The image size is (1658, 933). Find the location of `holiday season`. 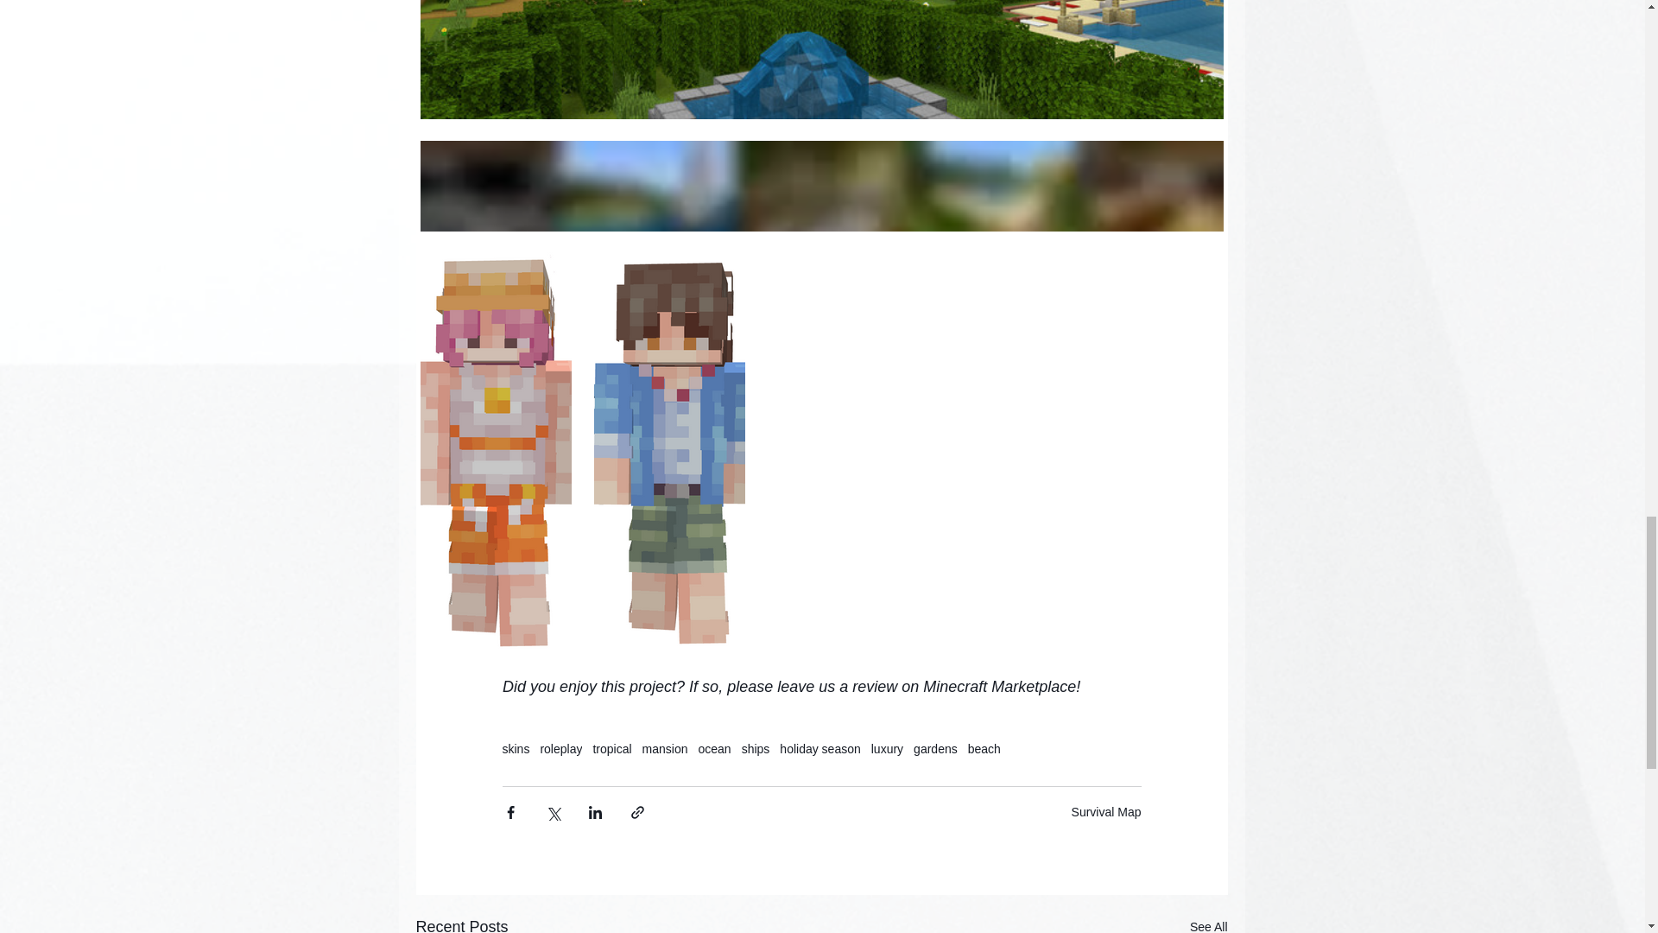

holiday season is located at coordinates (820, 748).